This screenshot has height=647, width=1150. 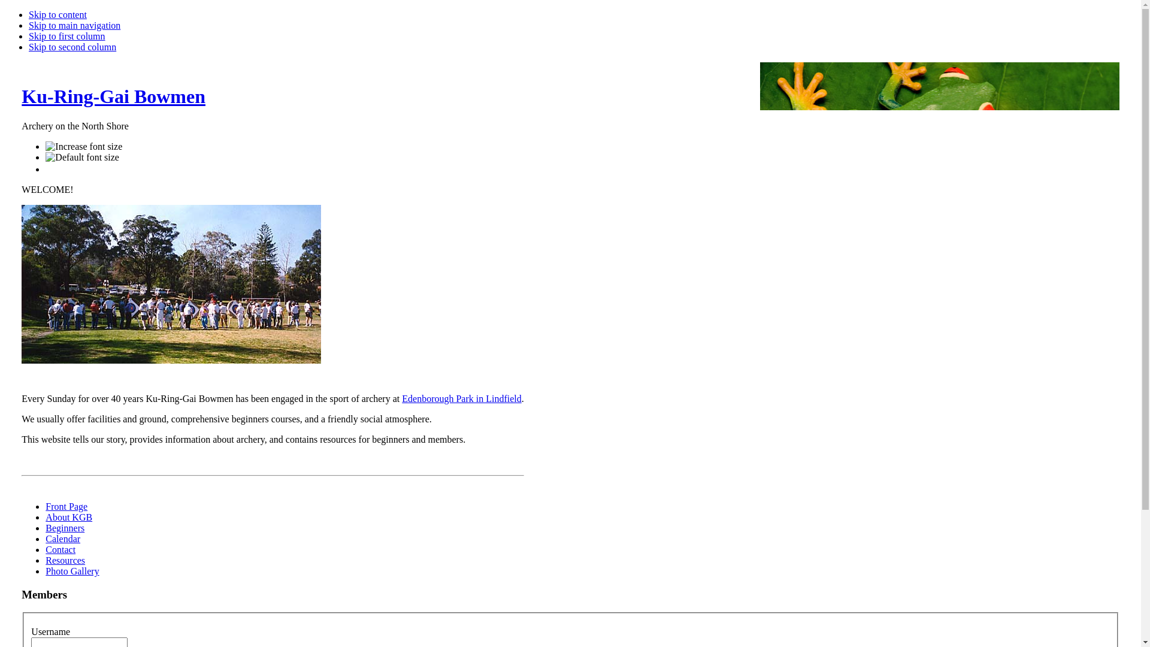 What do you see at coordinates (72, 47) in the screenshot?
I see `Skip to second column` at bounding box center [72, 47].